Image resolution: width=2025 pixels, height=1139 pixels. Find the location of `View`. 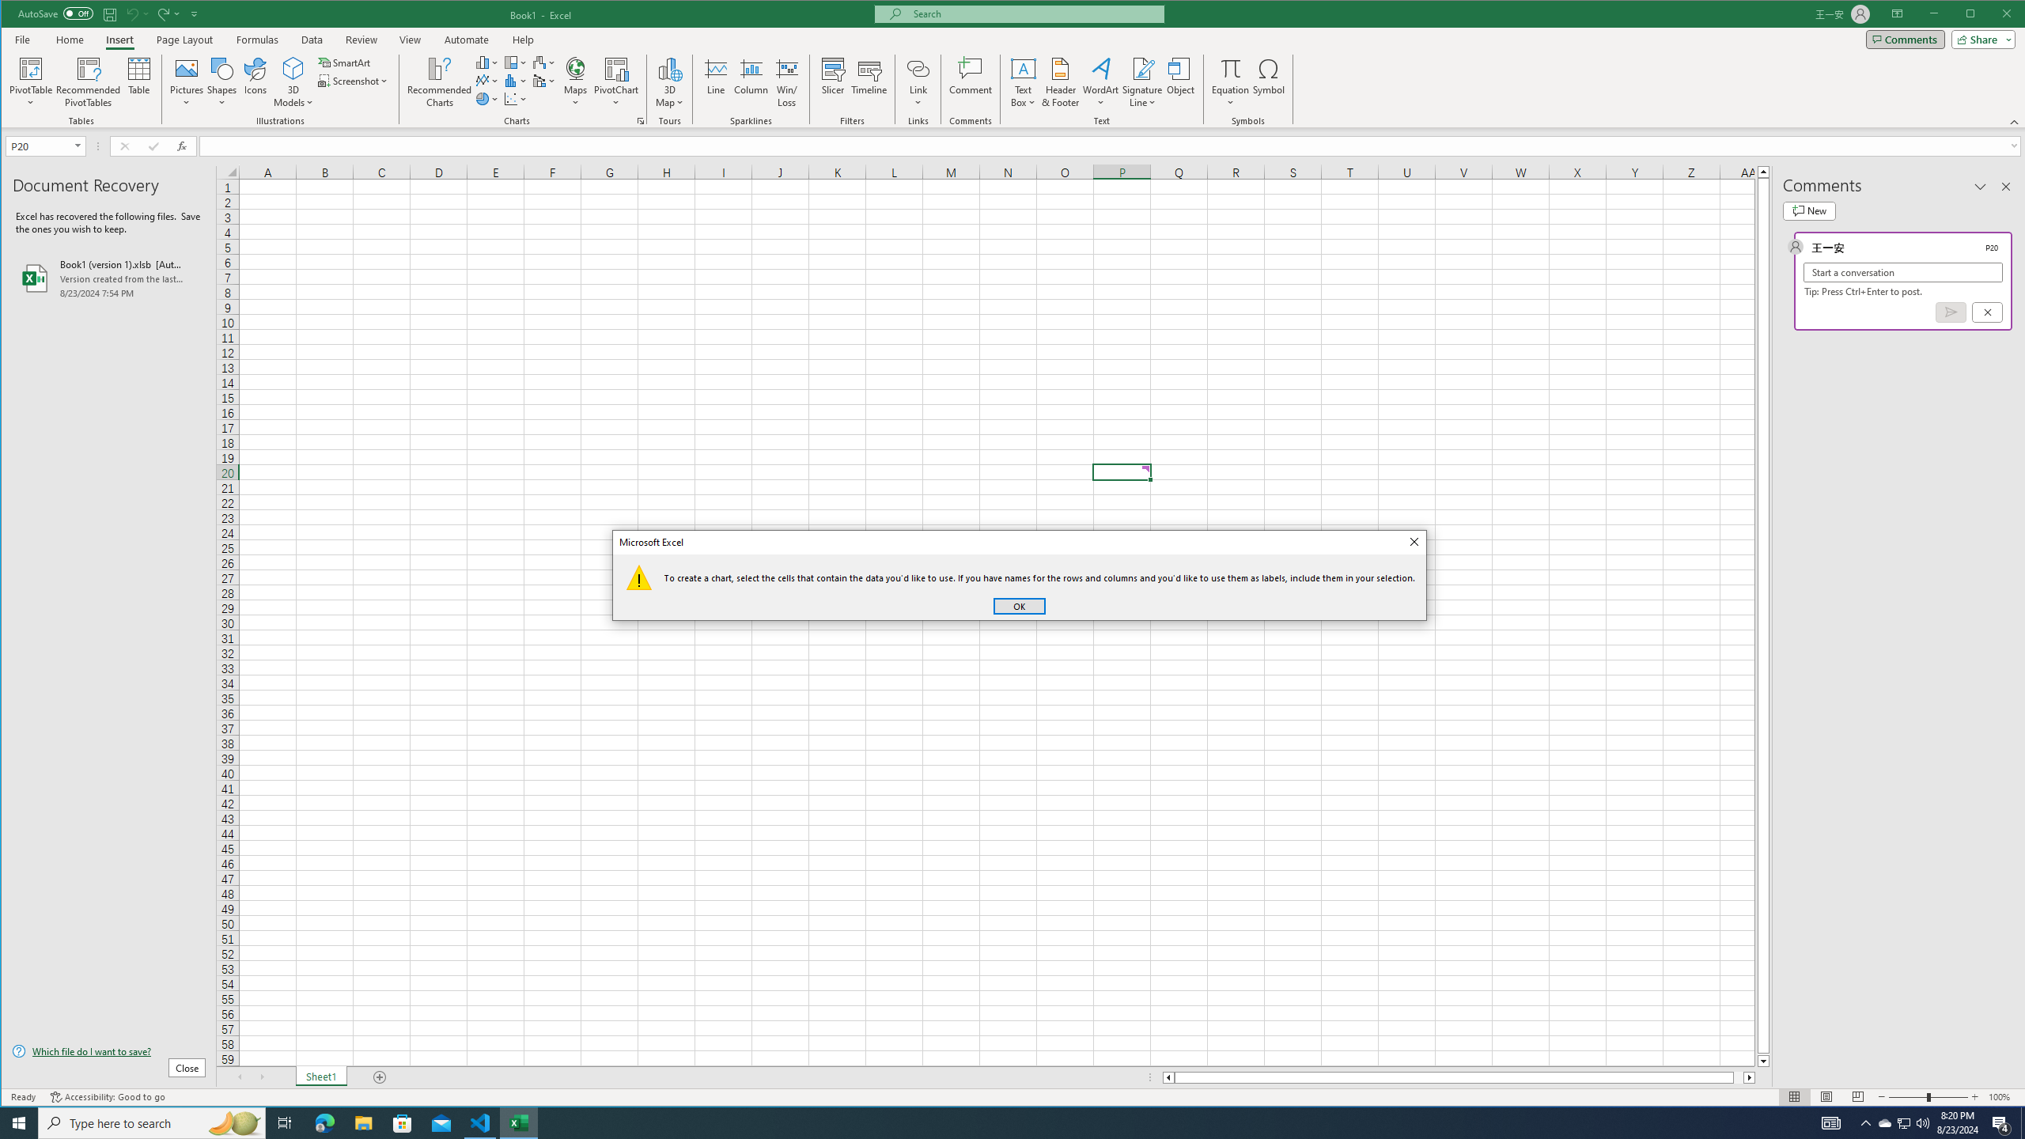

View is located at coordinates (410, 40).